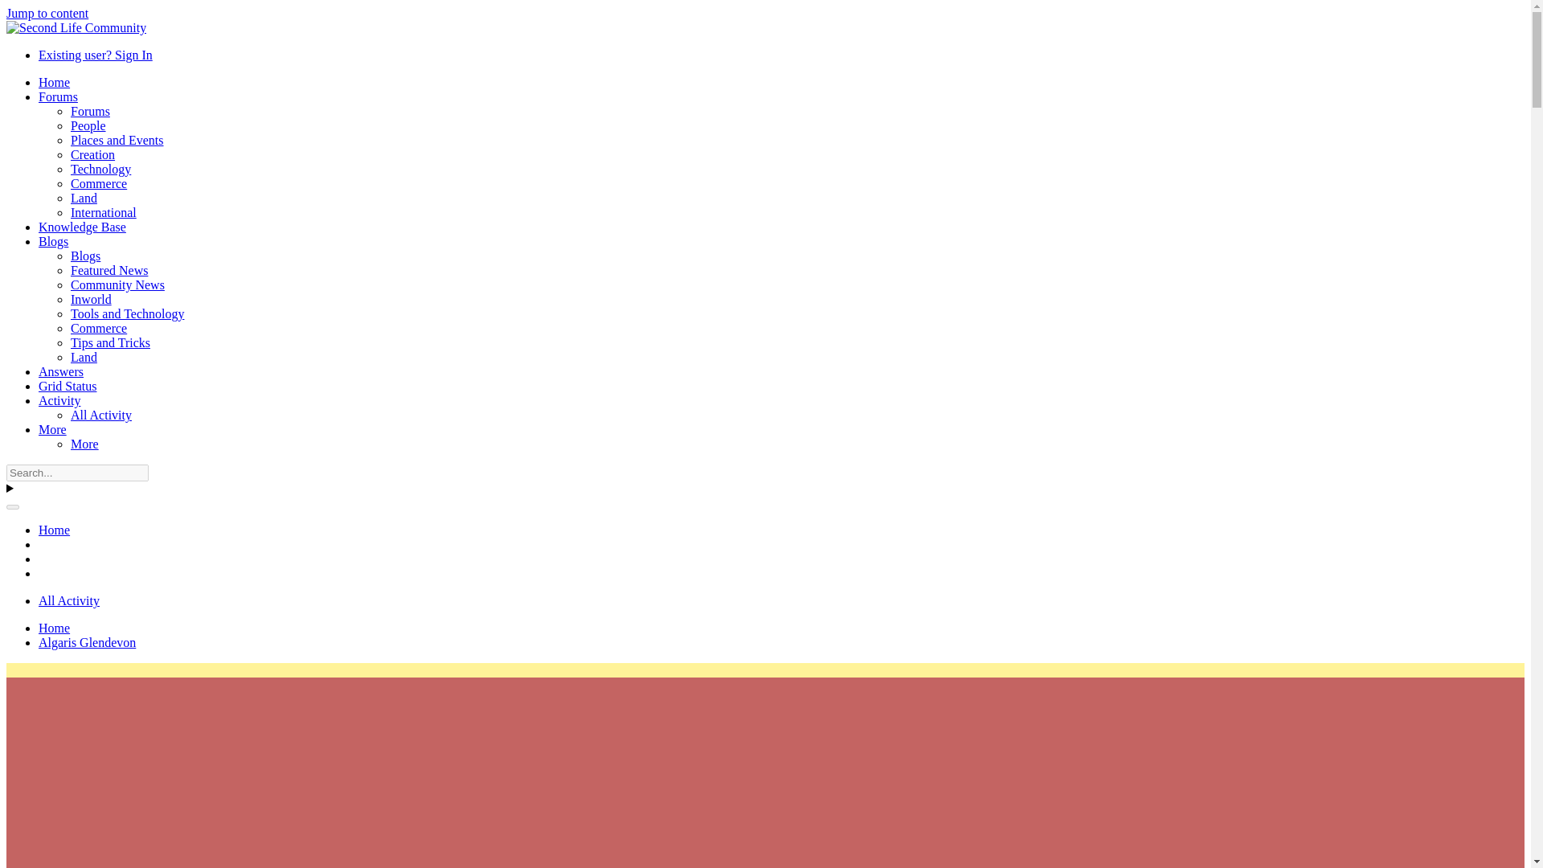 This screenshot has height=868, width=1543. I want to click on Jump to content, so click(47, 13).